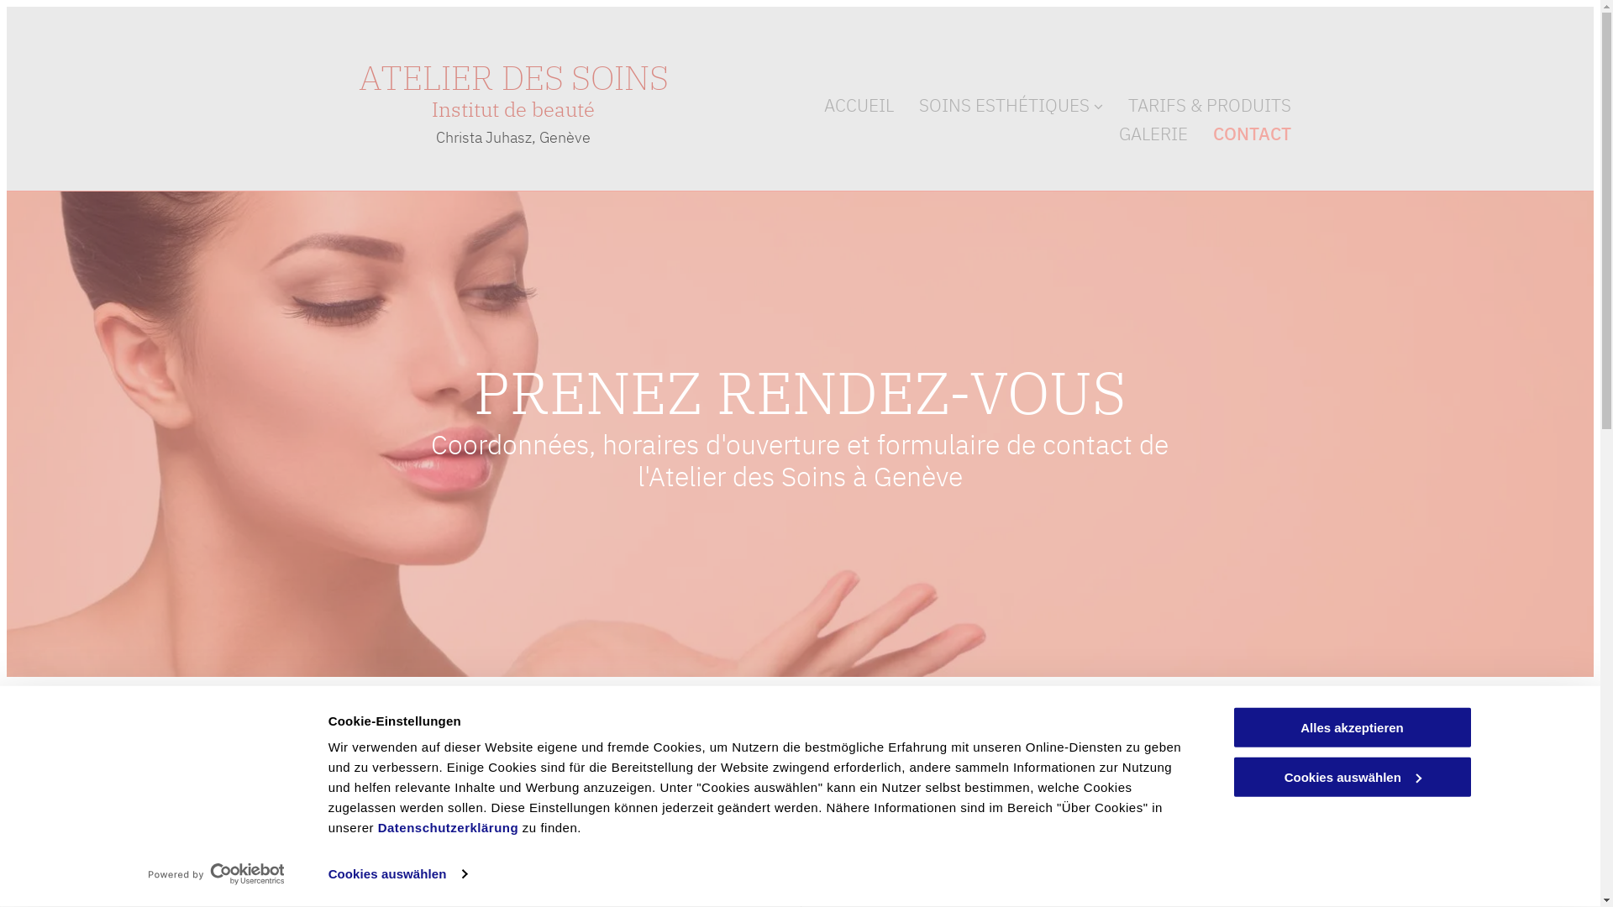 This screenshot has height=907, width=1613. Describe the element at coordinates (514, 77) in the screenshot. I see `ATELIER DES SOINS` at that location.